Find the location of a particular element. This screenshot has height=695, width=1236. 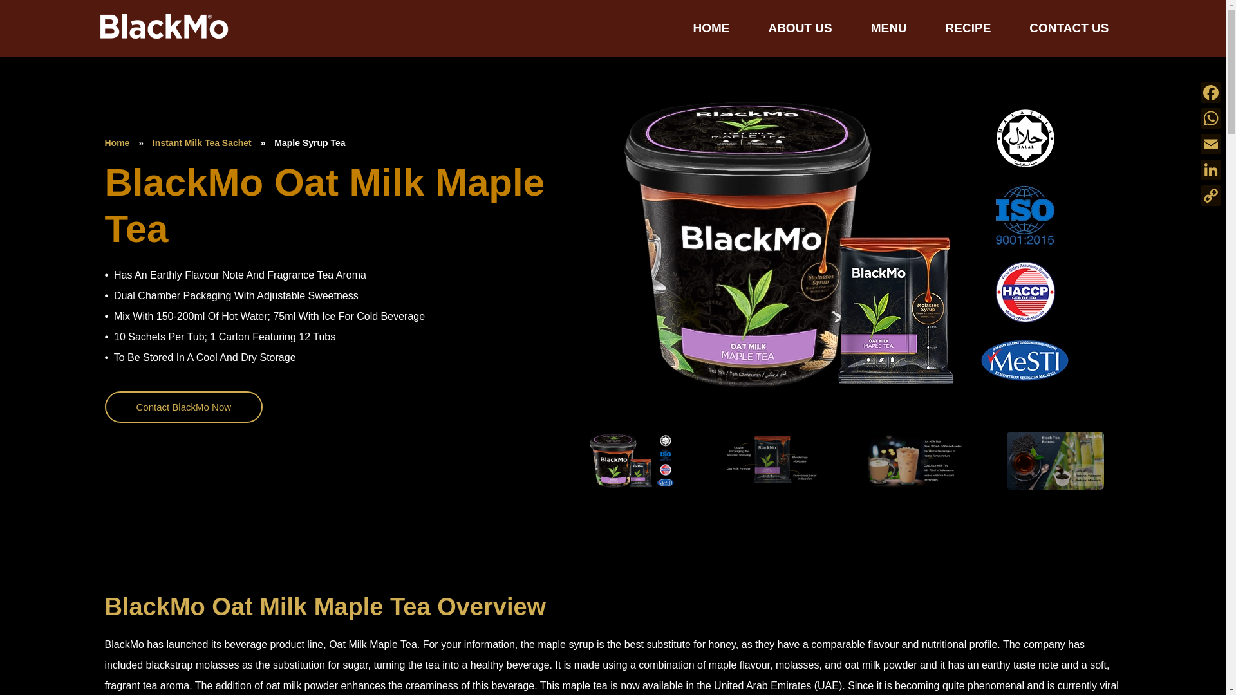

BlackMo is located at coordinates (129, 46).